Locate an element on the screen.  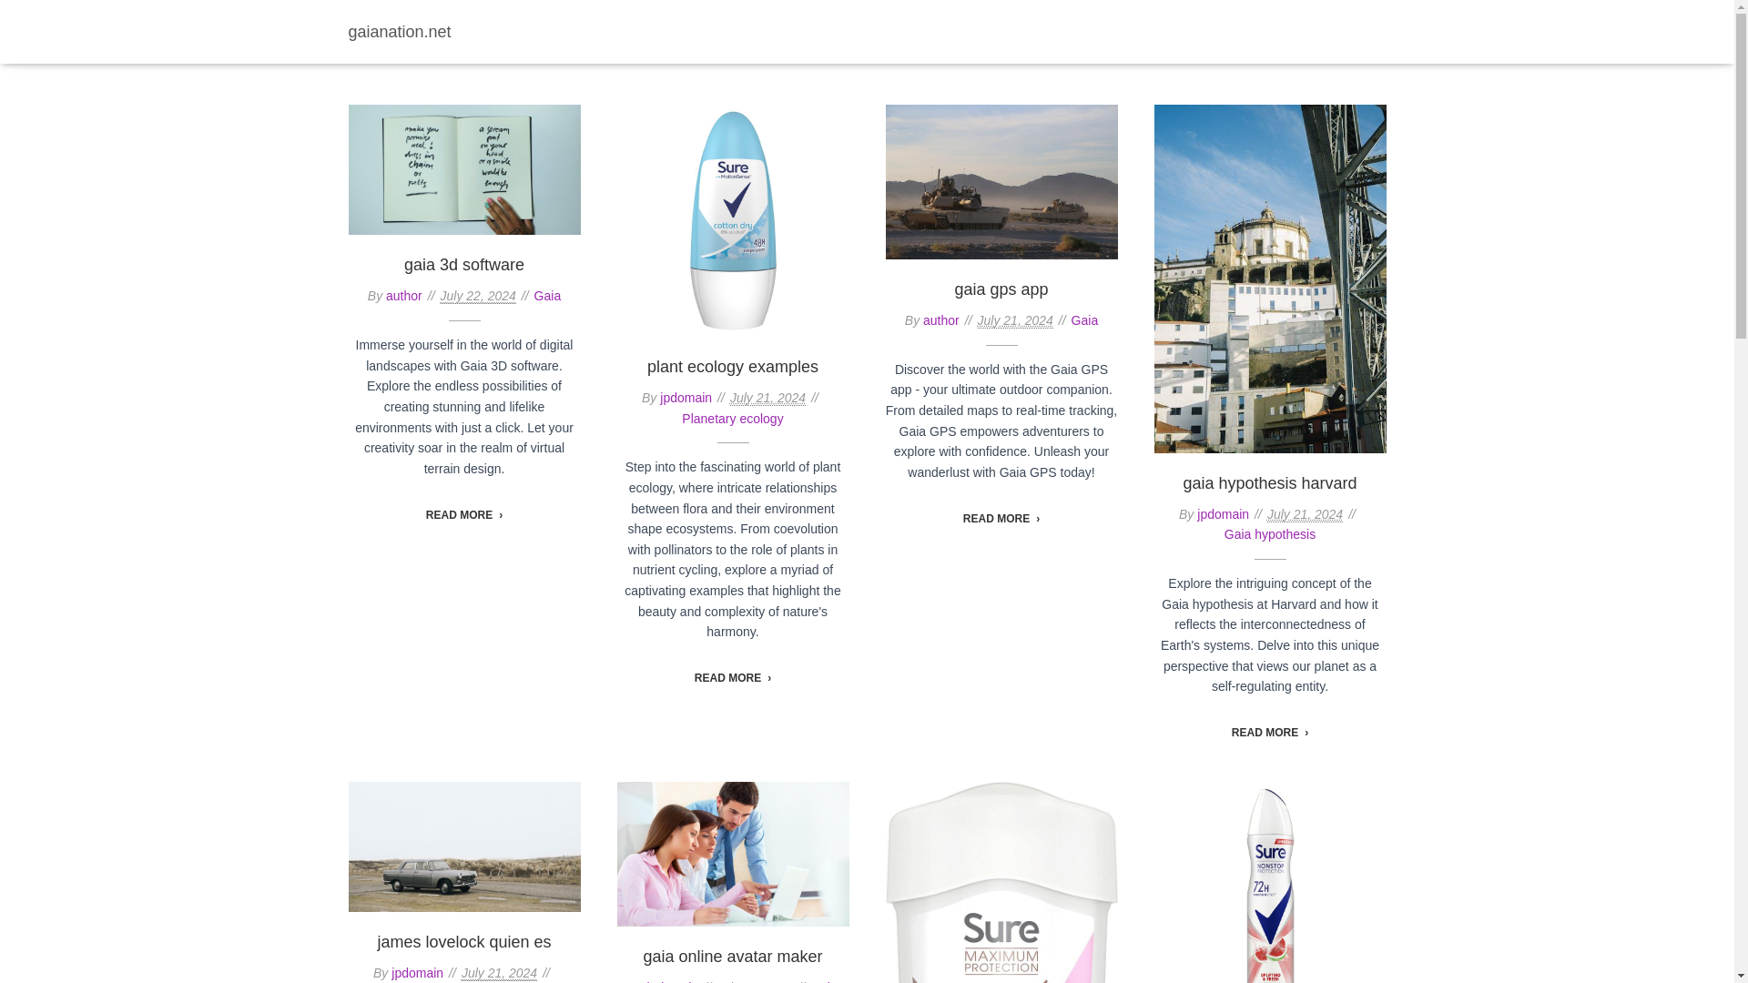
author is located at coordinates (941, 320).